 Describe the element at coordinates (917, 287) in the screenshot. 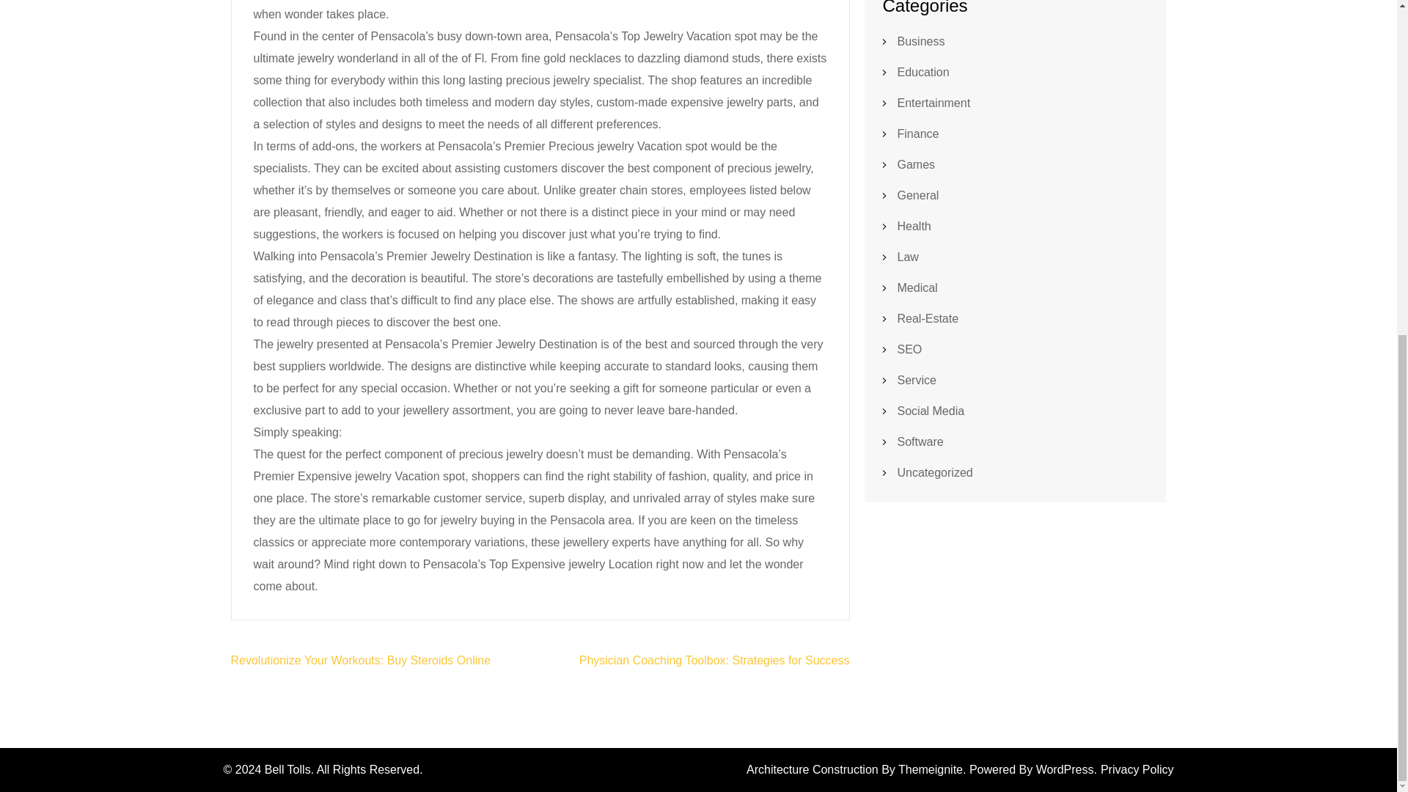

I see `Medical` at that location.